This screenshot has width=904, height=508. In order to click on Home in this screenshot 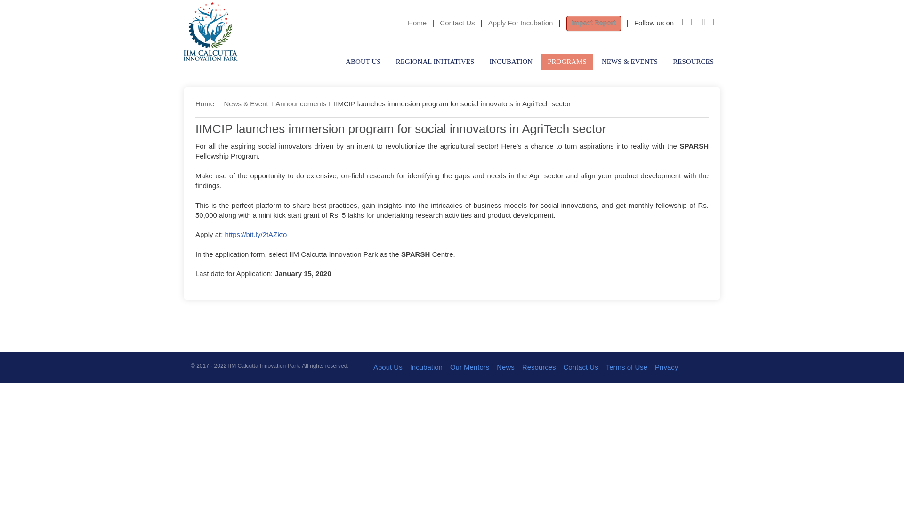, I will do `click(204, 103)`.